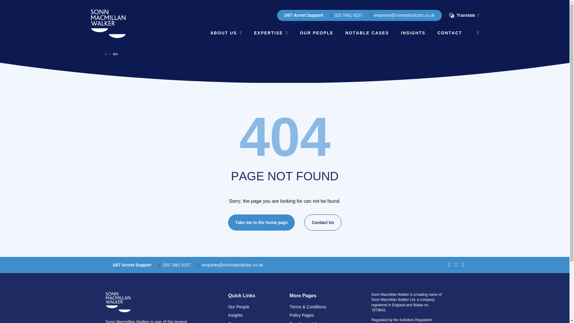  What do you see at coordinates (367, 33) in the screenshot?
I see `NOTABLE CASES` at bounding box center [367, 33].